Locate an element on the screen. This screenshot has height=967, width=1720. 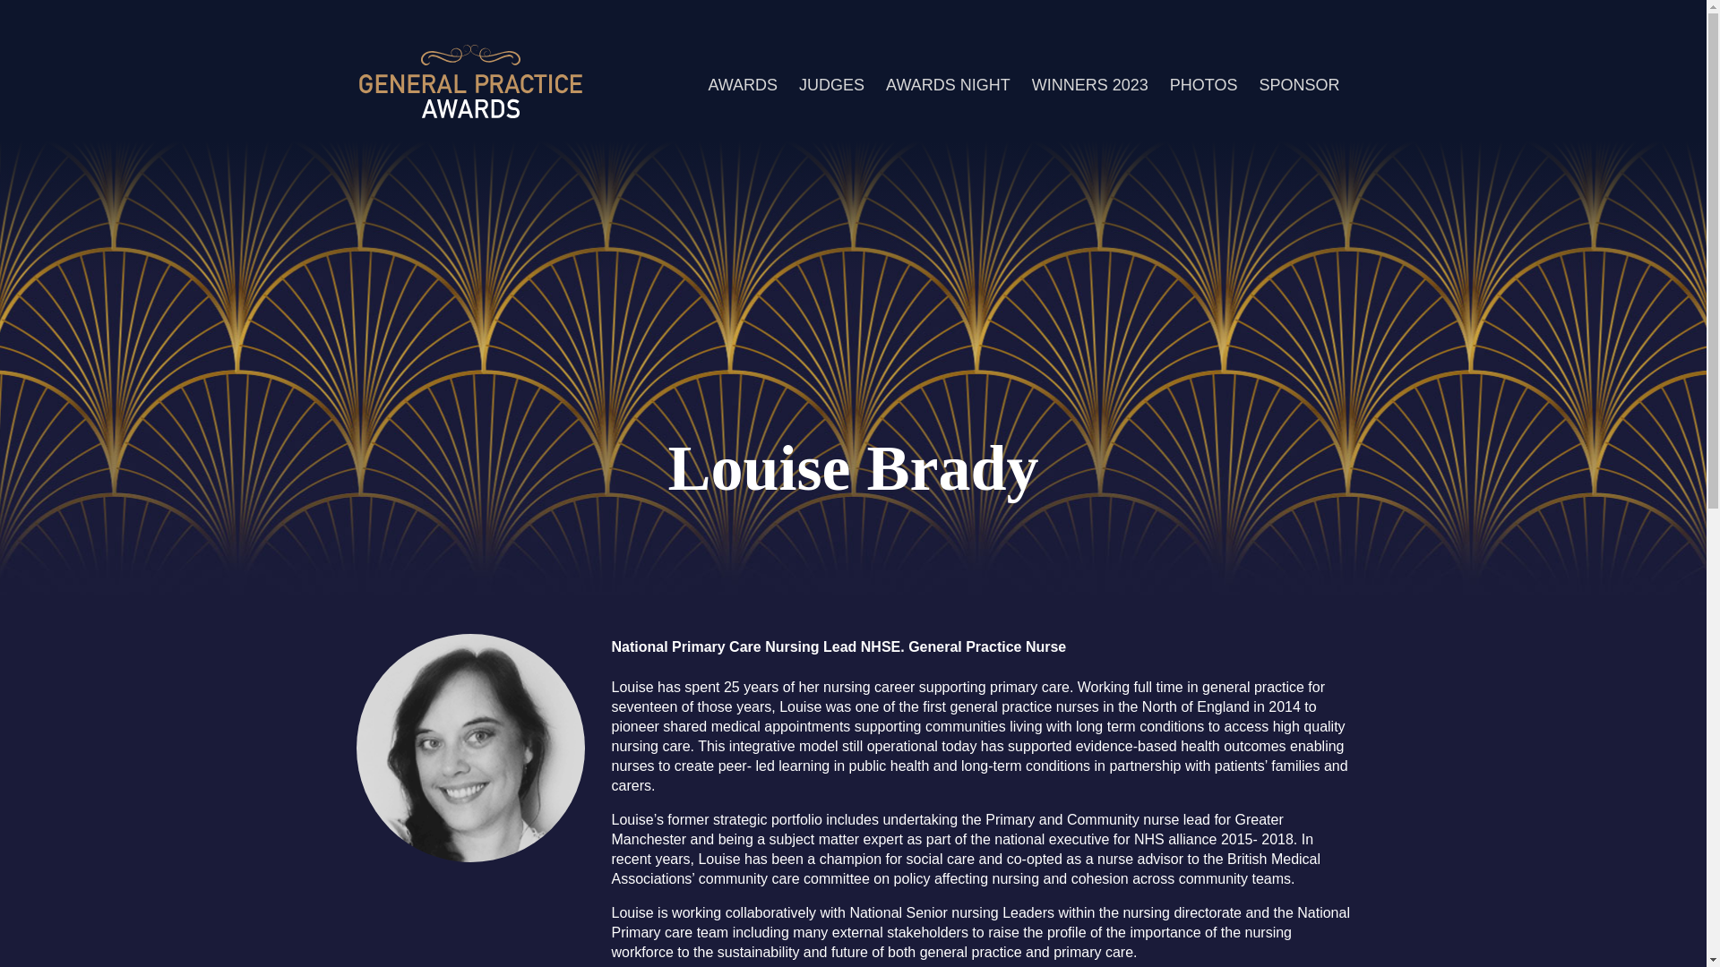
SPONSOR is located at coordinates (1299, 84).